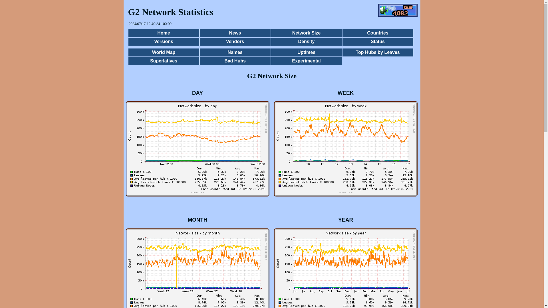  I want to click on Leaf distribution, so click(306, 41).